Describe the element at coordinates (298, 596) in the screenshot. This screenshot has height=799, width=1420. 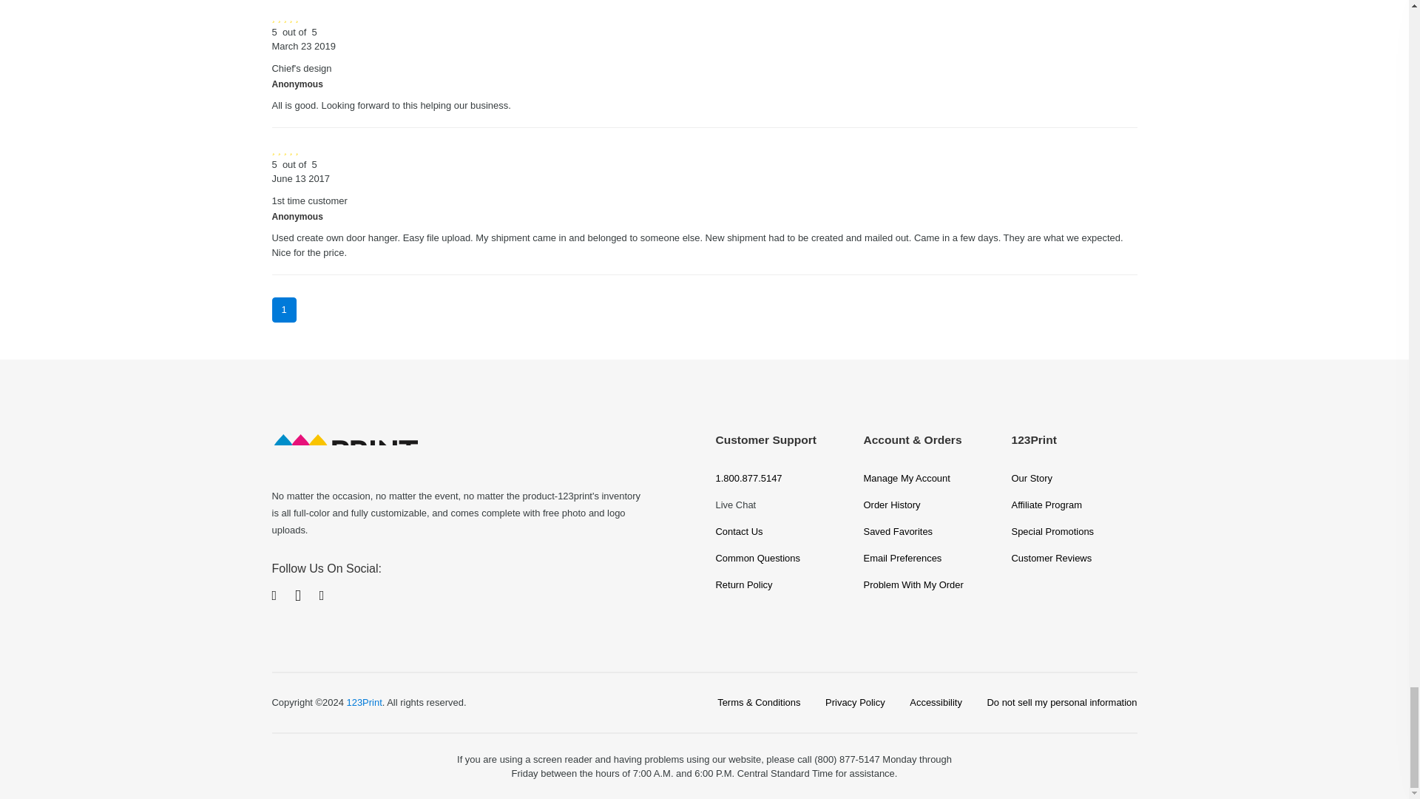
I see `Pinterest` at that location.